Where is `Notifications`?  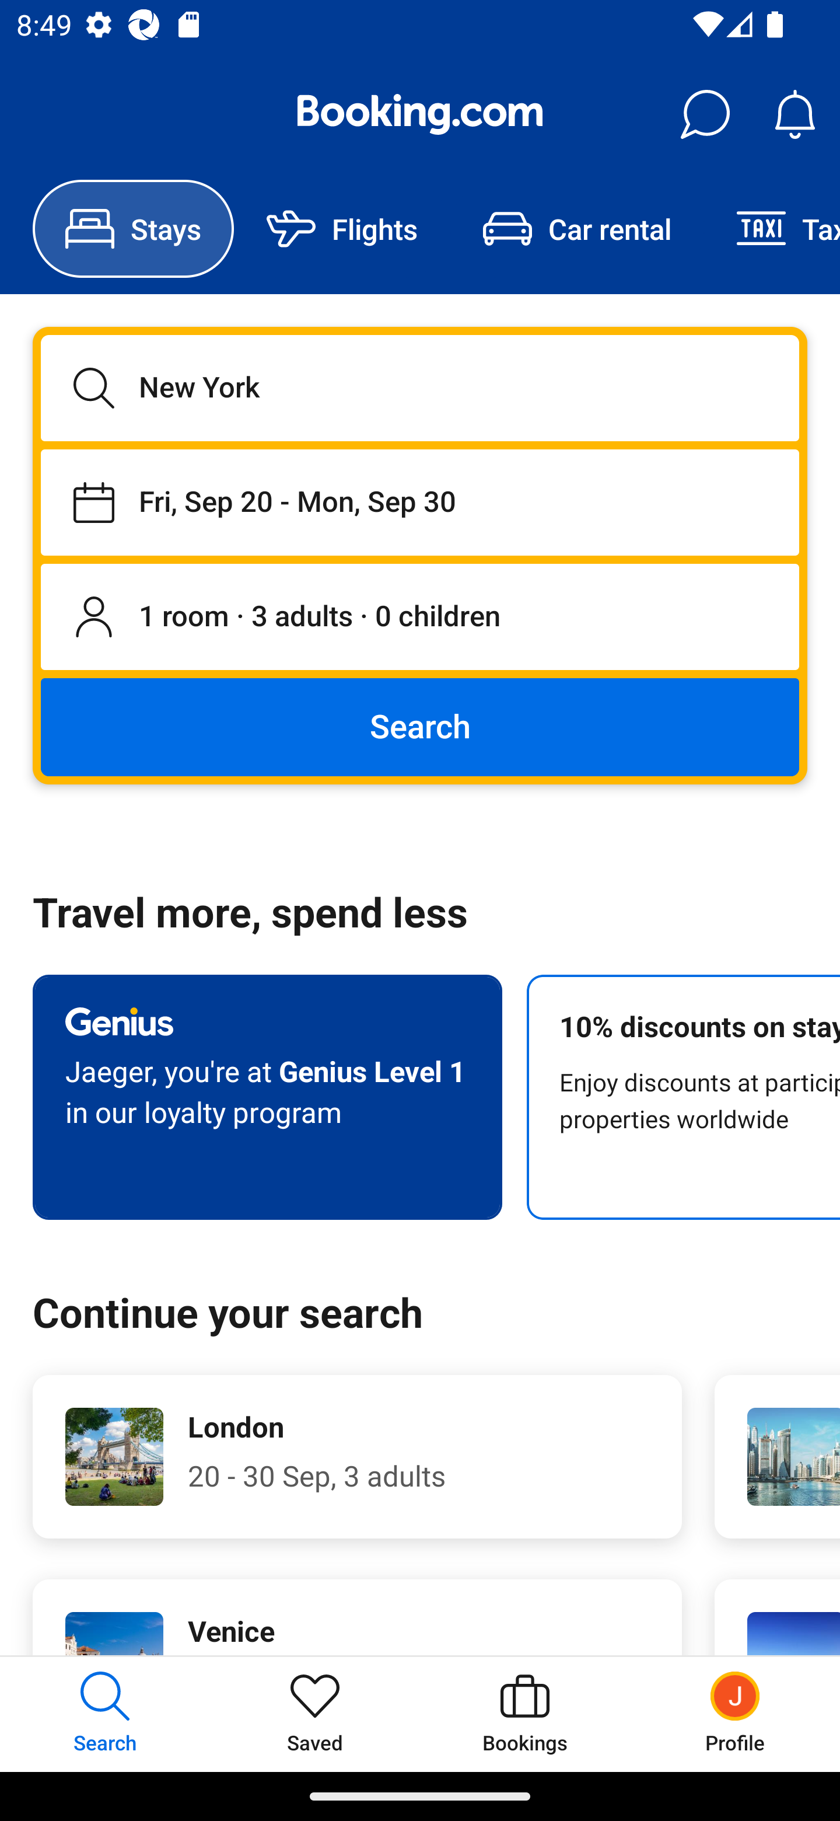
Notifications is located at coordinates (794, 114).